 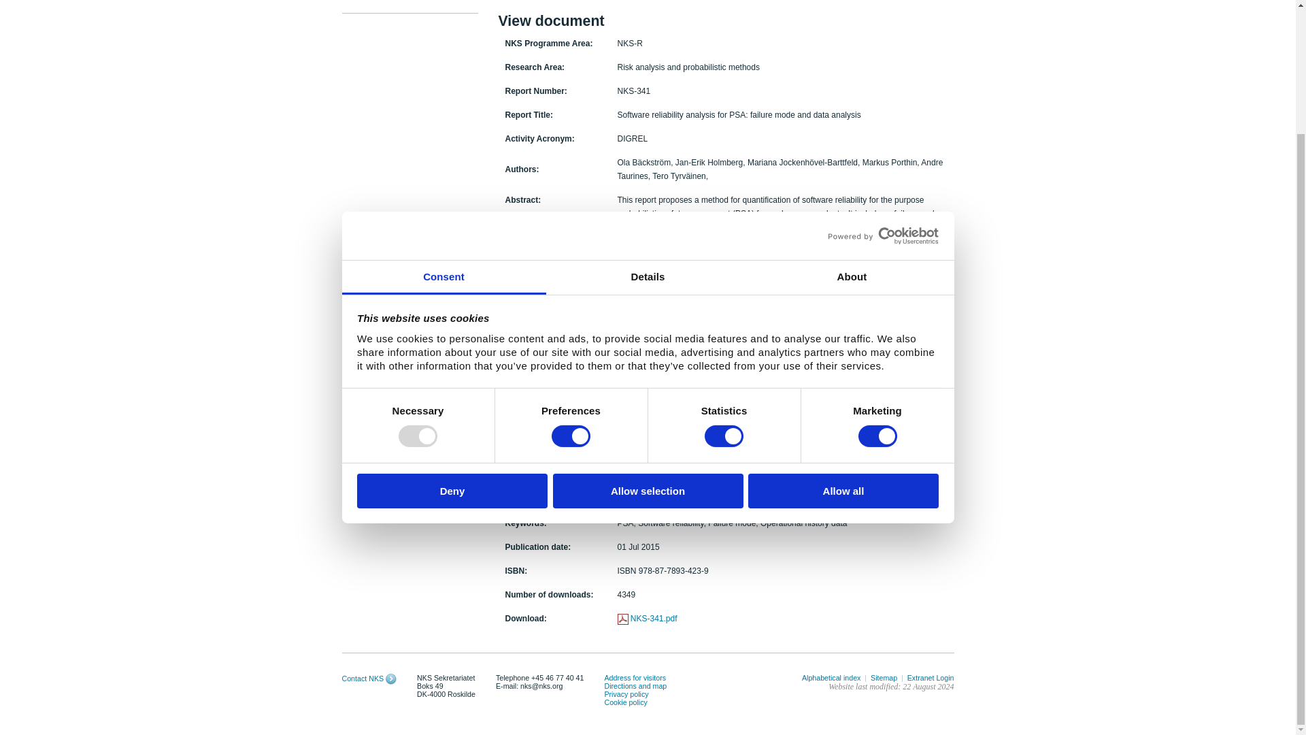 What do you see at coordinates (452, 336) in the screenshot?
I see `Deny` at bounding box center [452, 336].